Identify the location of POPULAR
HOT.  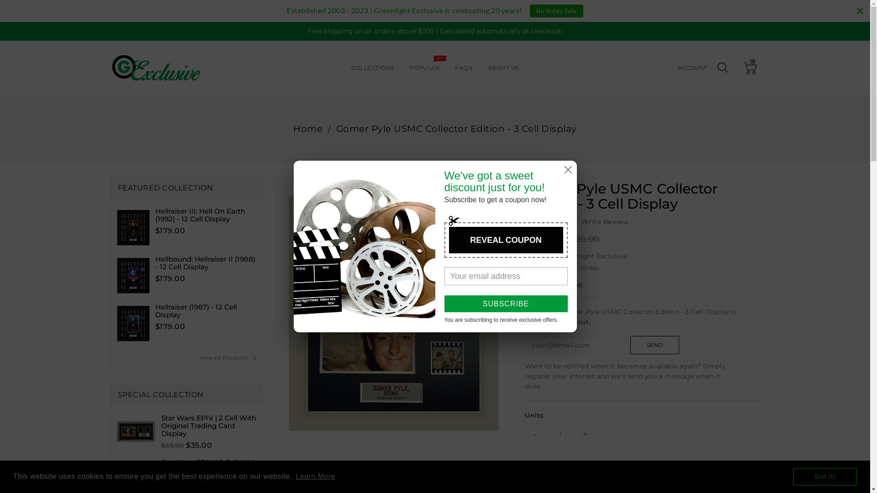
(425, 67).